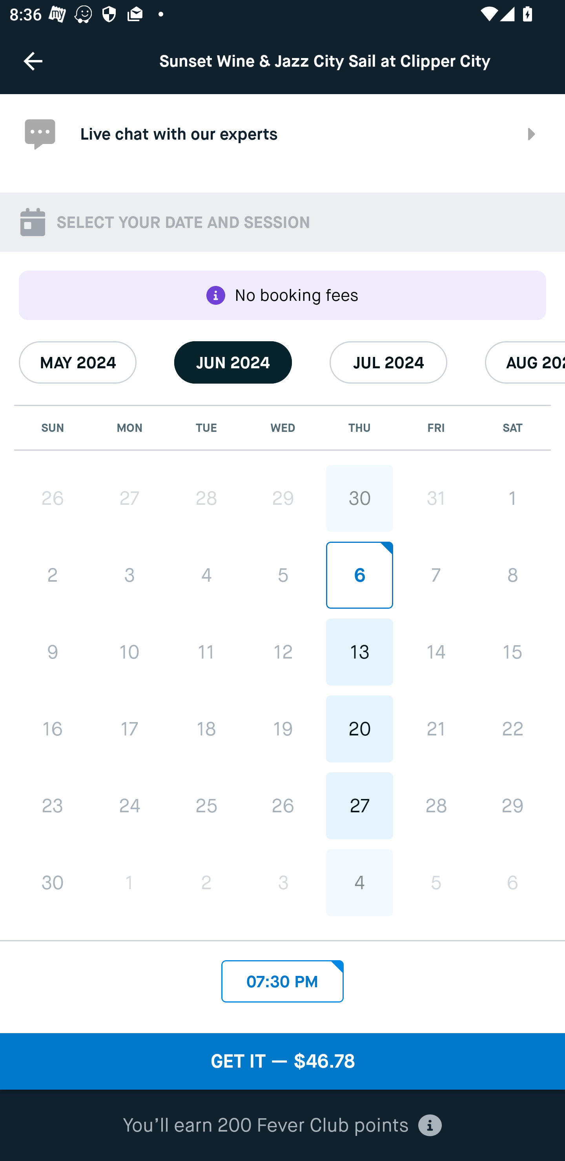 The height and width of the screenshot is (1161, 565). Describe the element at coordinates (206, 498) in the screenshot. I see `28` at that location.